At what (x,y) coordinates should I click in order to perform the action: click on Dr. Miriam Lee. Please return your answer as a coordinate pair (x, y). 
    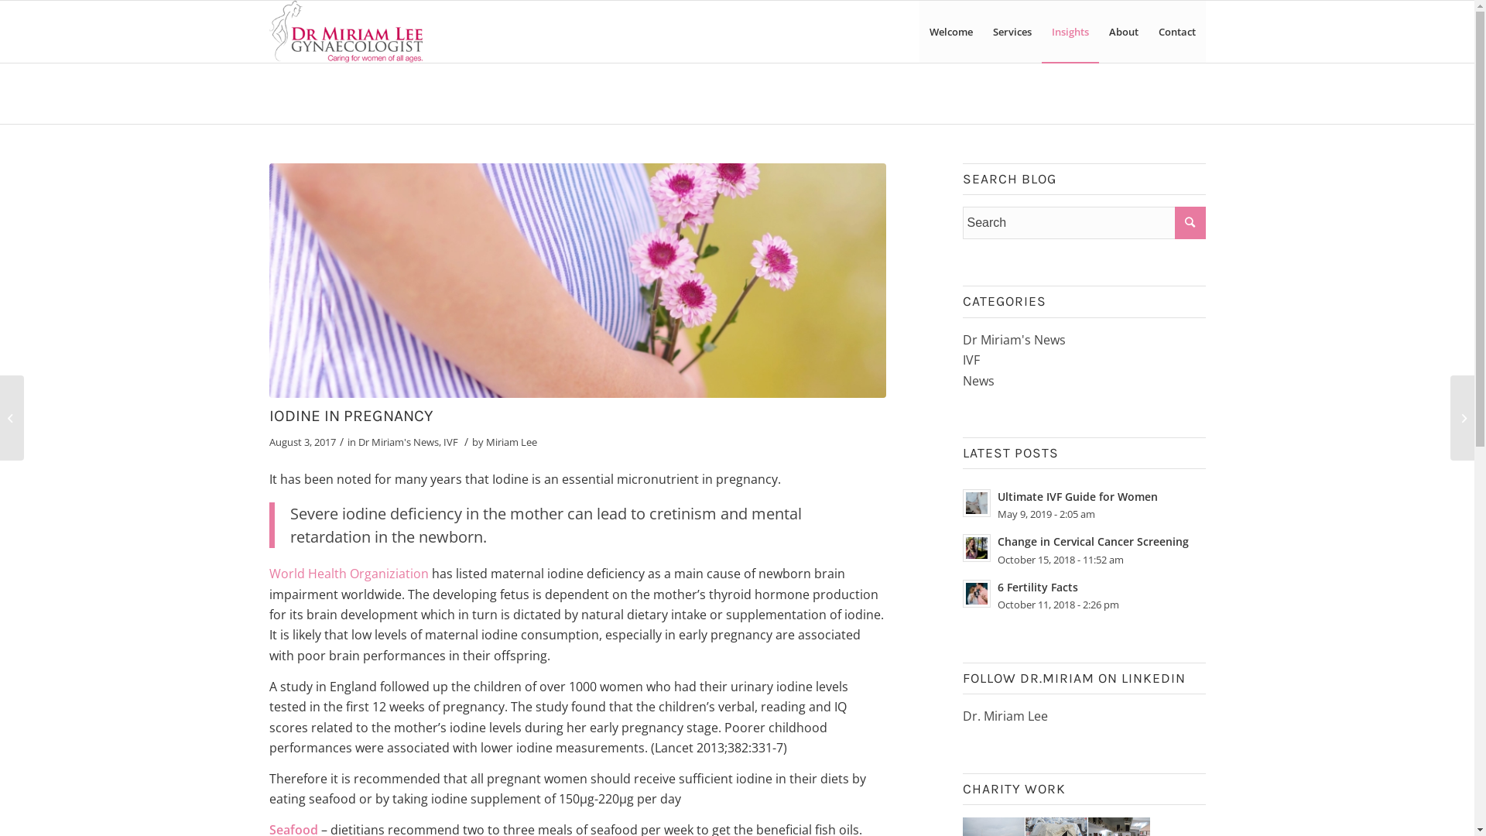
    Looking at the image, I should click on (1005, 716).